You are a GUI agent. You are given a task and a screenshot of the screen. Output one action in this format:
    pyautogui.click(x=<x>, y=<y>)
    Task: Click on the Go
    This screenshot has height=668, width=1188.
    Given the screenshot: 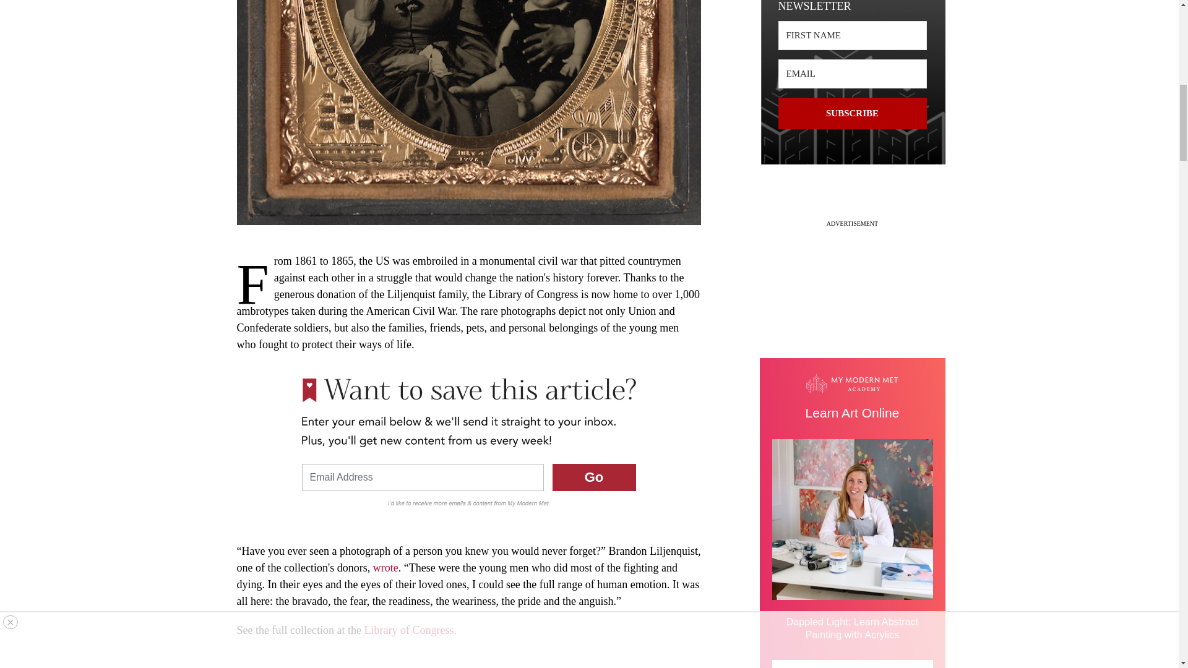 What is the action you would take?
    pyautogui.click(x=594, y=477)
    